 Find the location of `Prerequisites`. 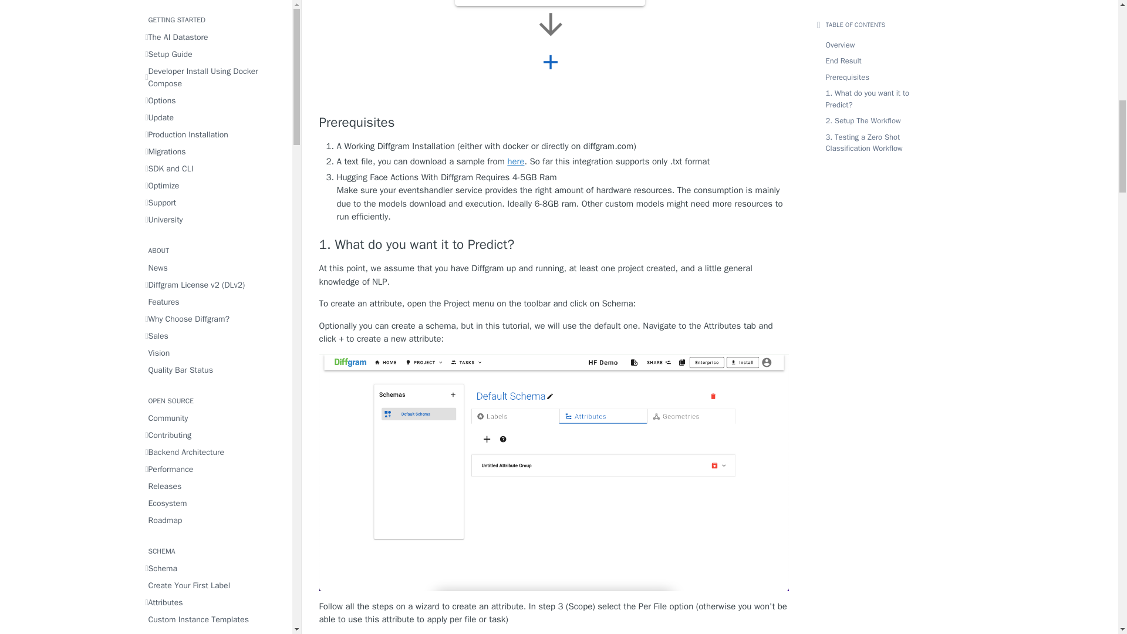

Prerequisites is located at coordinates (554, 122).